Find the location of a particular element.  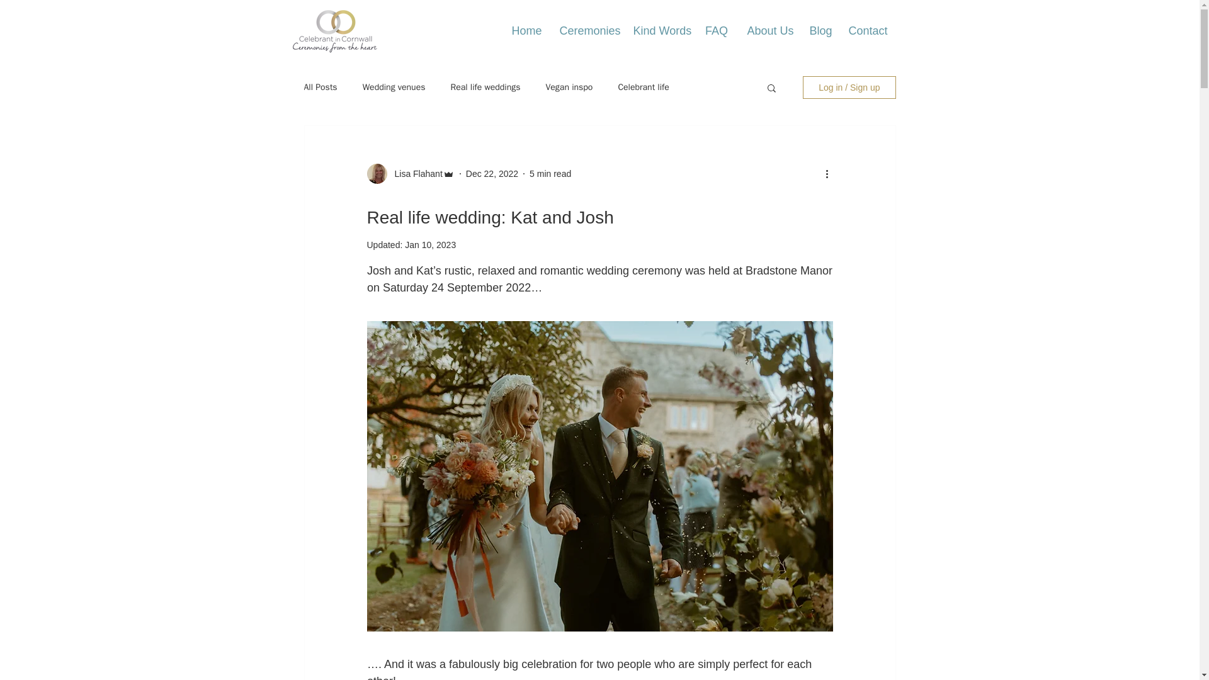

Vegan inspo is located at coordinates (568, 87).